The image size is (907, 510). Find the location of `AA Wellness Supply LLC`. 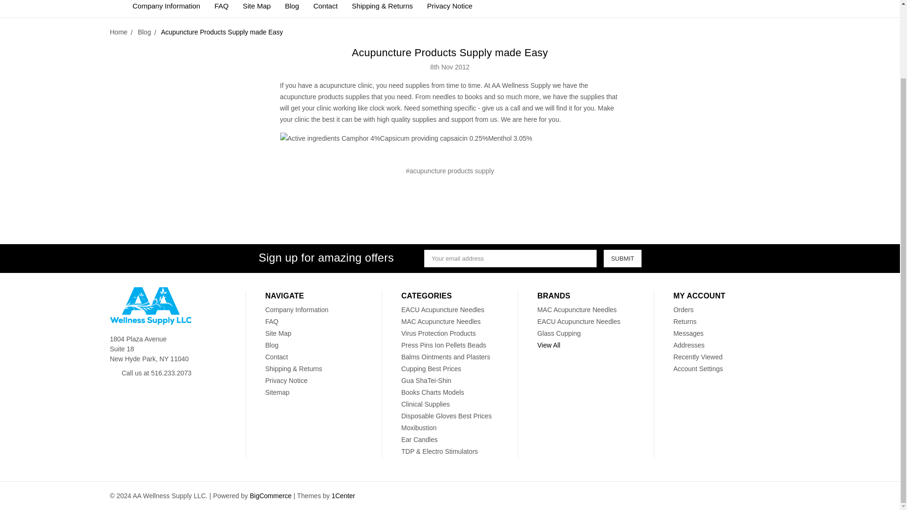

AA Wellness Supply LLC is located at coordinates (150, 306).